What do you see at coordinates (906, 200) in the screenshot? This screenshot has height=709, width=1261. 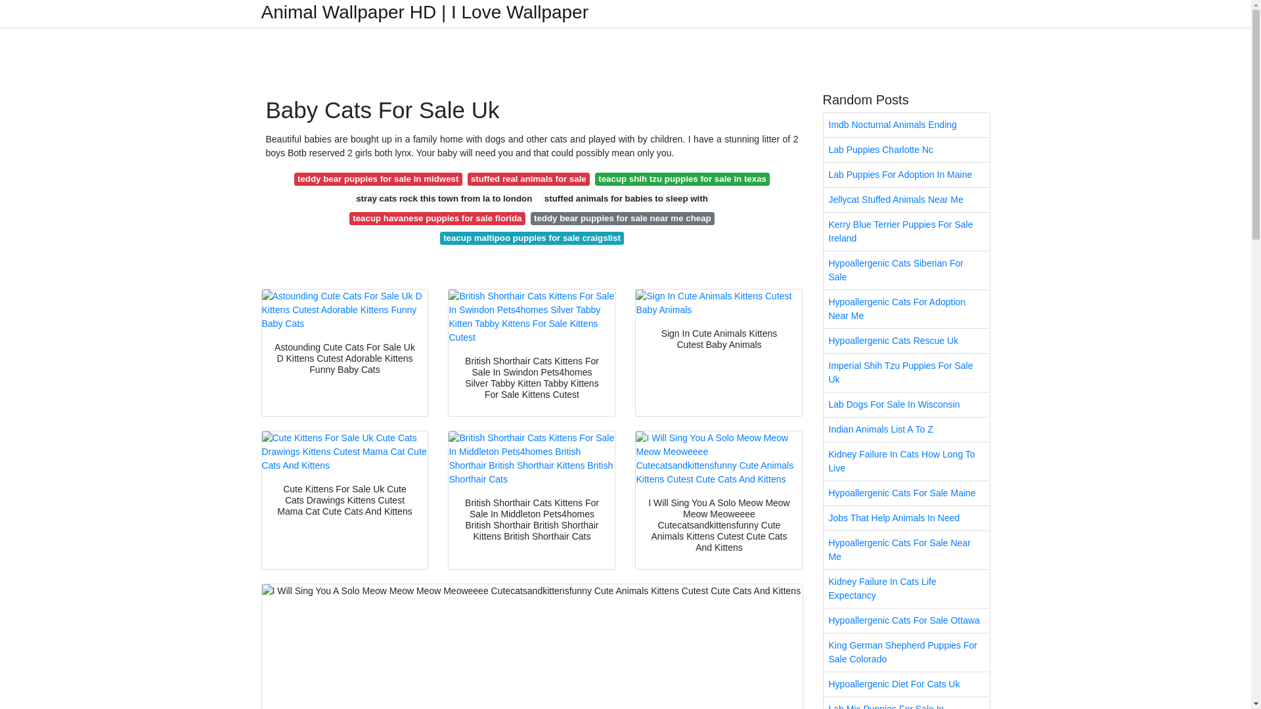 I see `Jellycat Stuffed Animals Near Me` at bounding box center [906, 200].